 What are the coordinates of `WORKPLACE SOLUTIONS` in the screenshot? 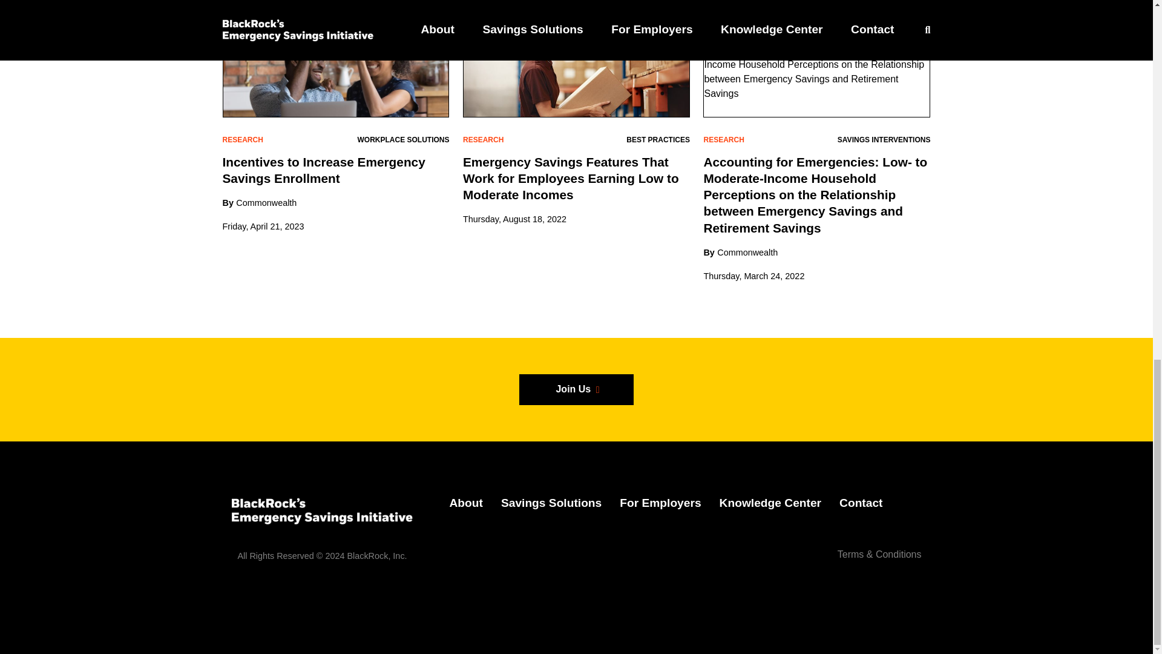 It's located at (402, 139).